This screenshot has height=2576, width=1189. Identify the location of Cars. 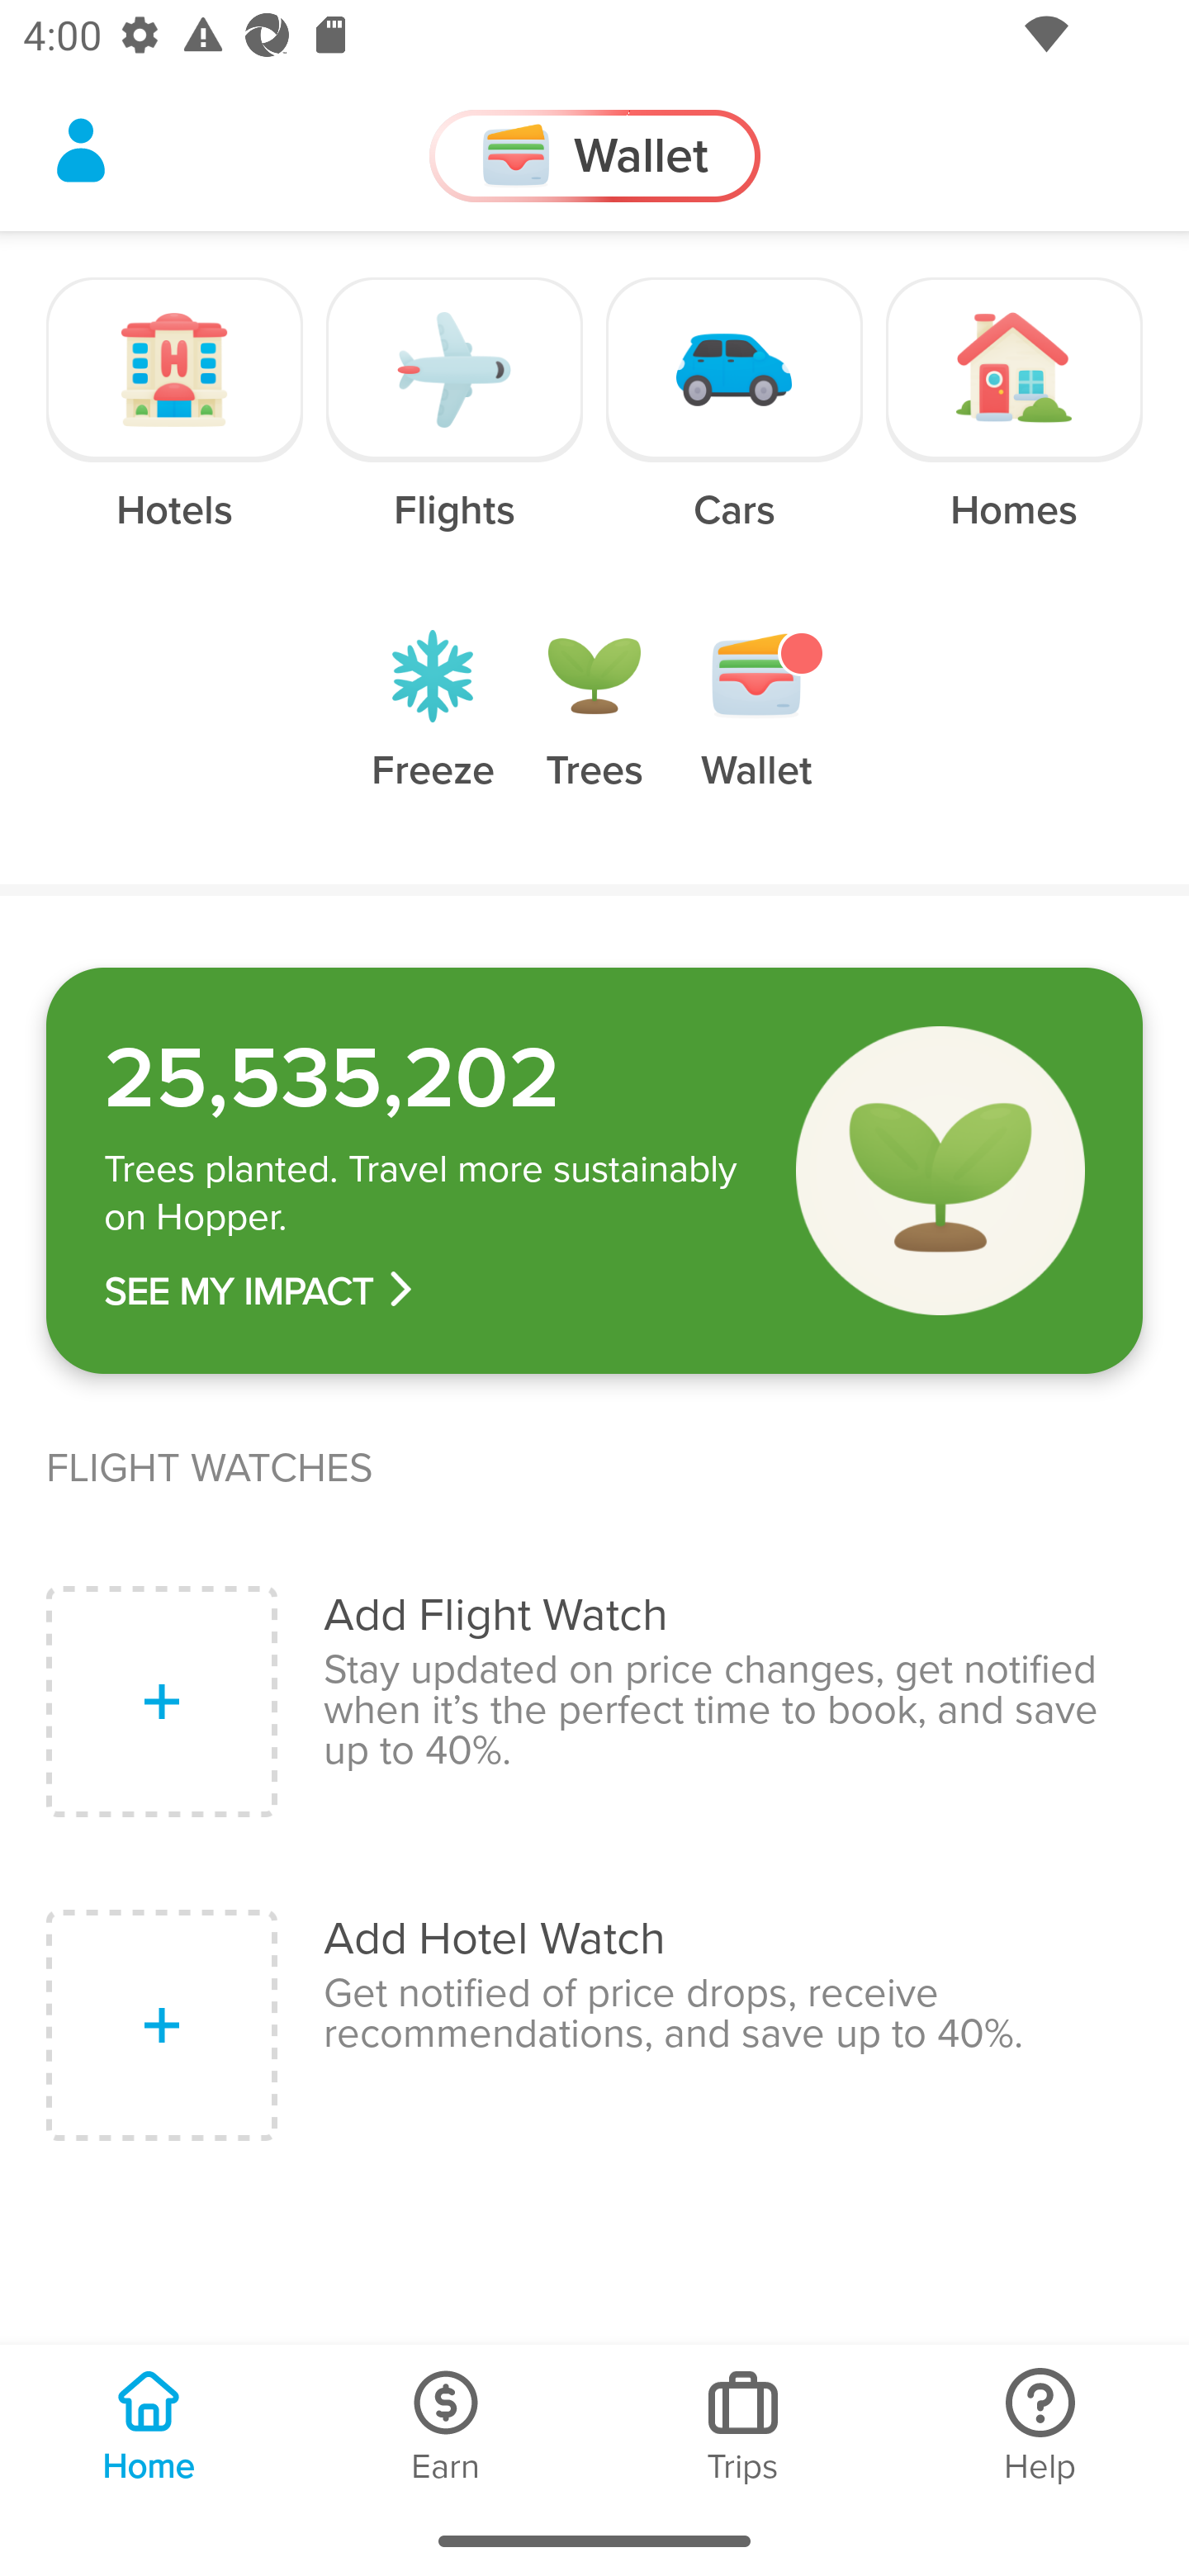
(735, 427).